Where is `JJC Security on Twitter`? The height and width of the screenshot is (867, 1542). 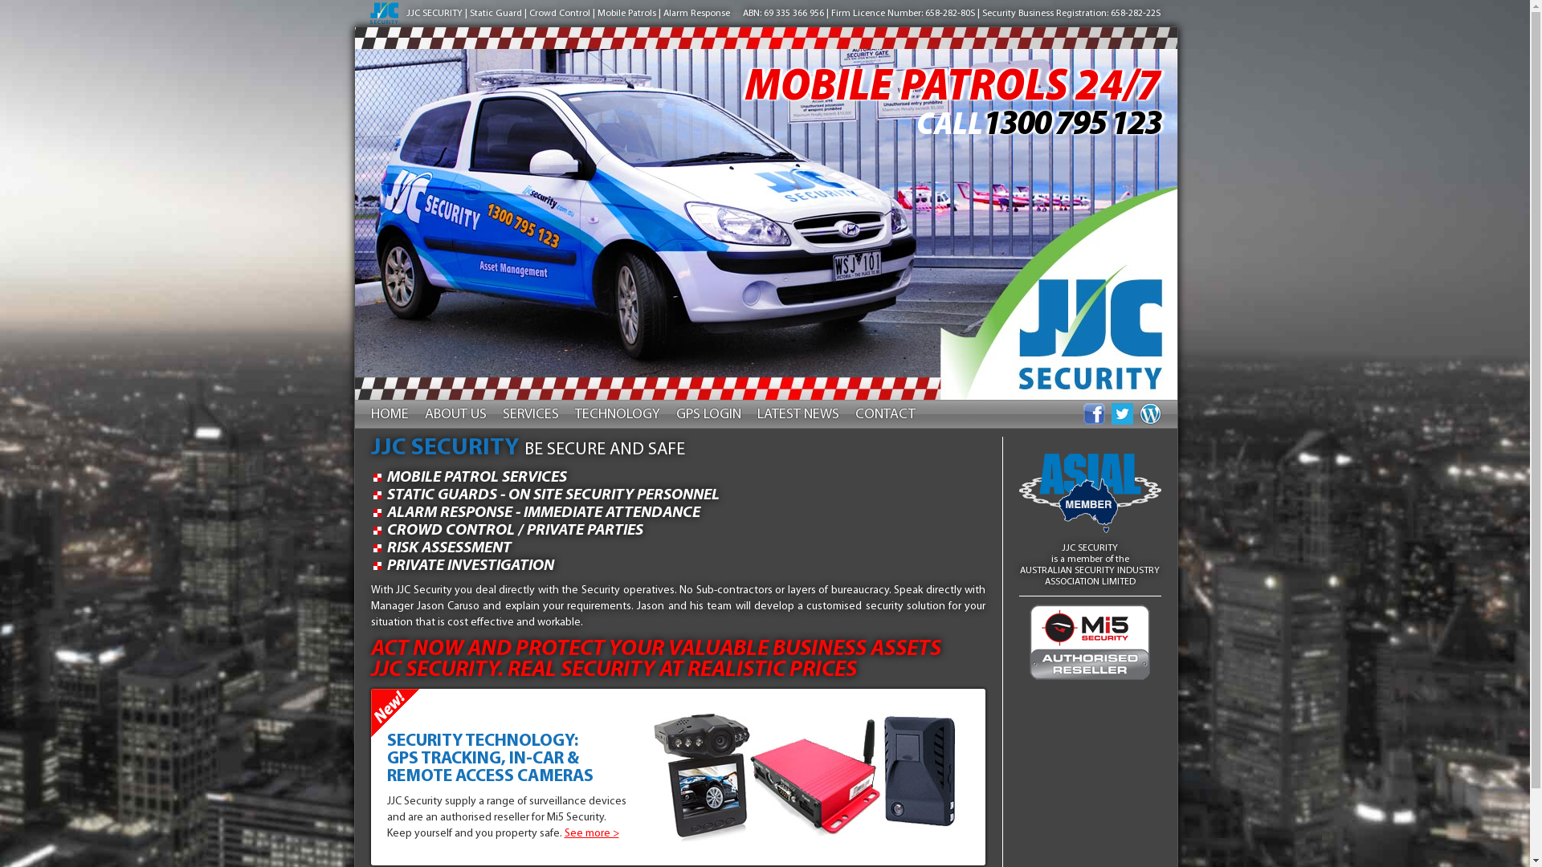
JJC Security on Twitter is located at coordinates (1123, 414).